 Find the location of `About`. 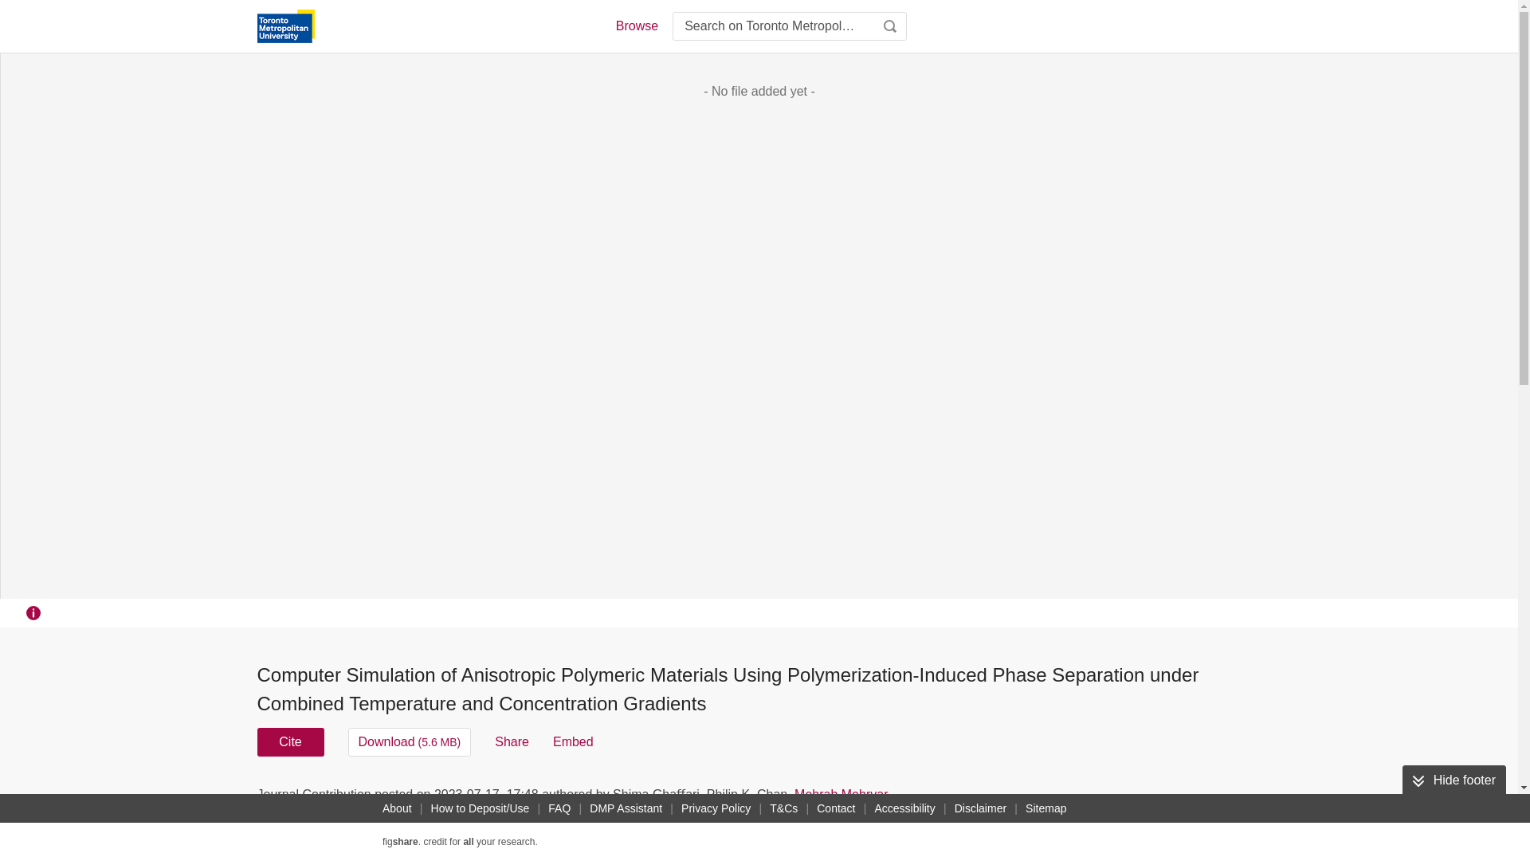

About is located at coordinates (397, 808).